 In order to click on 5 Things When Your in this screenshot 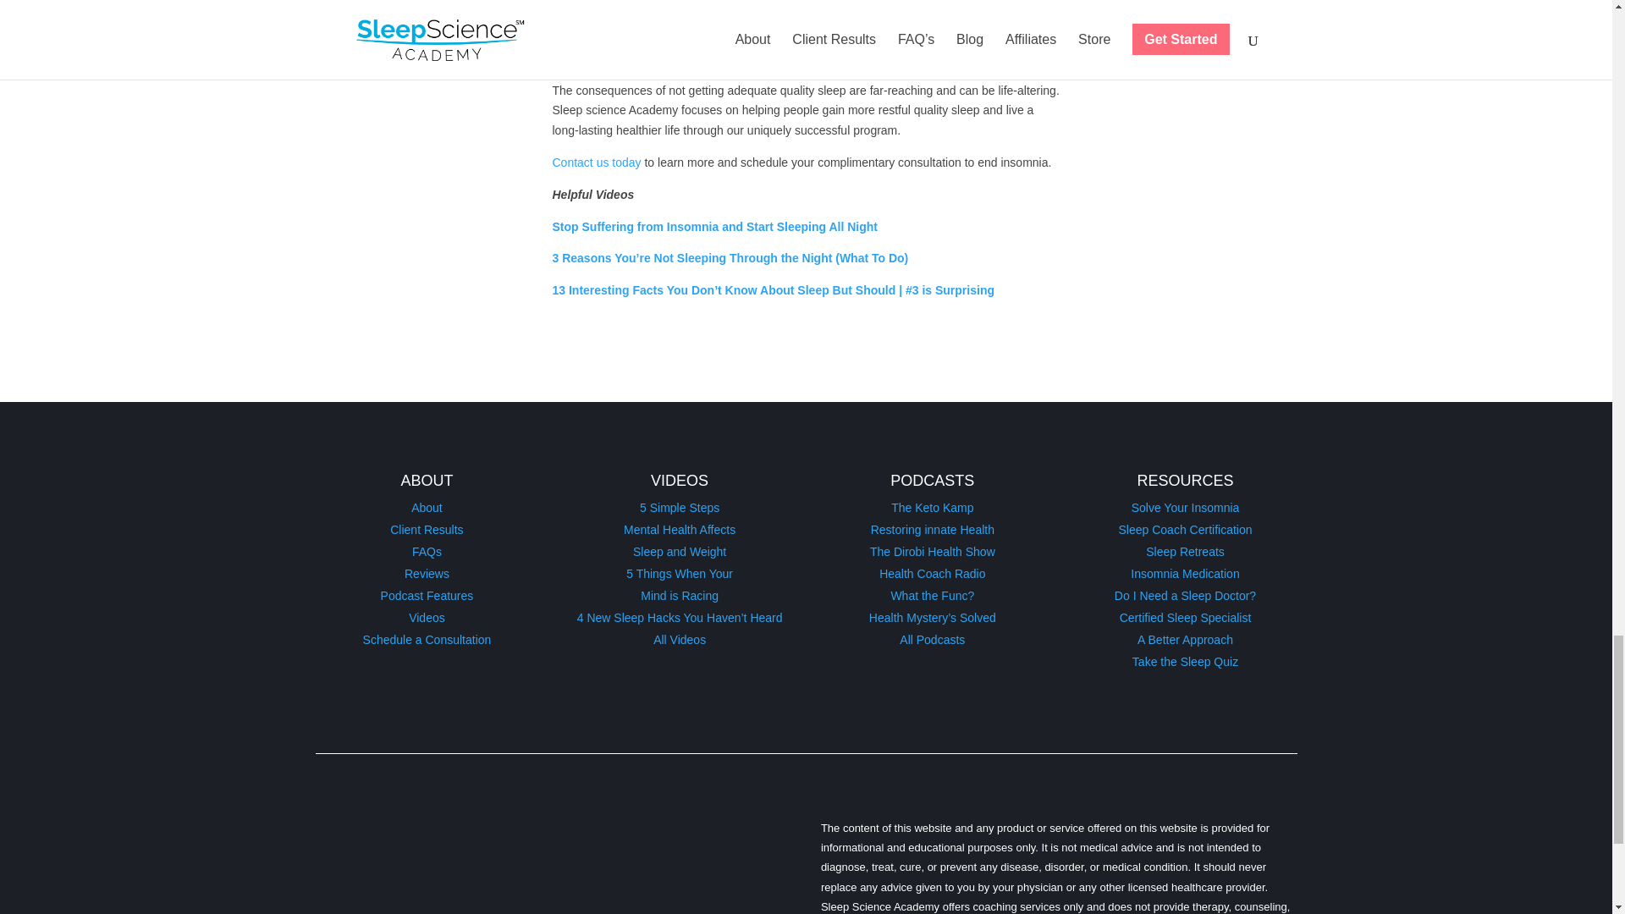, I will do `click(679, 573)`.